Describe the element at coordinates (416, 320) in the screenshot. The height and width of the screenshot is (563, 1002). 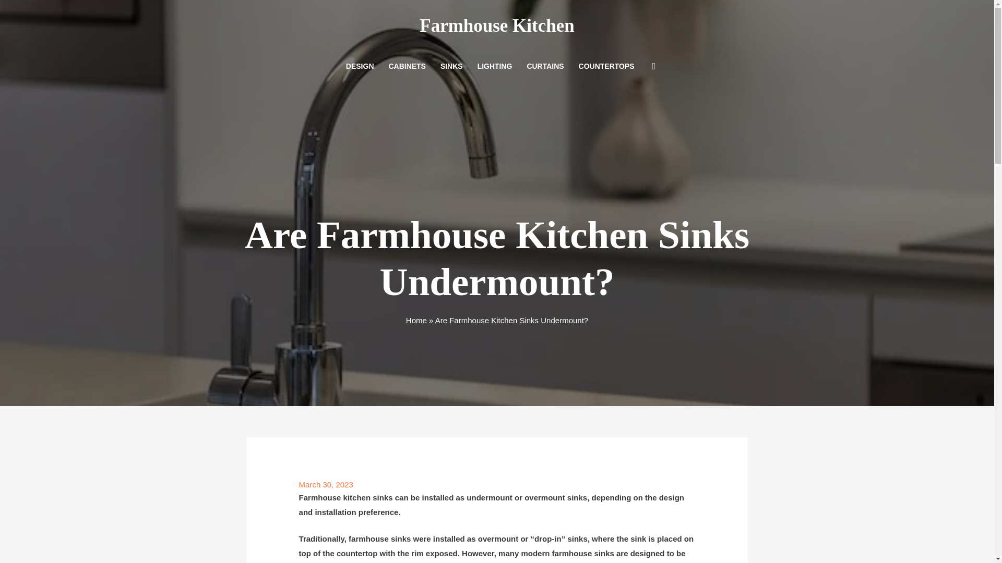
I see `Home` at that location.